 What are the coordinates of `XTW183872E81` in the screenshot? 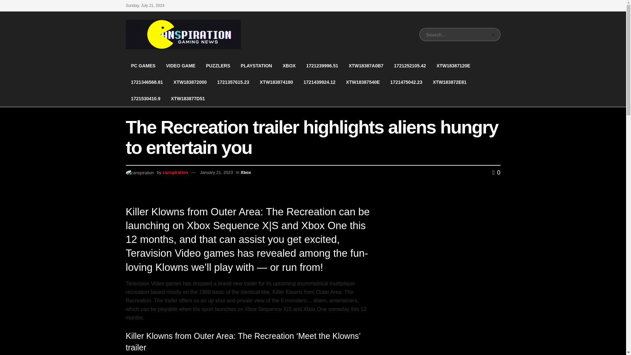 It's located at (450, 82).